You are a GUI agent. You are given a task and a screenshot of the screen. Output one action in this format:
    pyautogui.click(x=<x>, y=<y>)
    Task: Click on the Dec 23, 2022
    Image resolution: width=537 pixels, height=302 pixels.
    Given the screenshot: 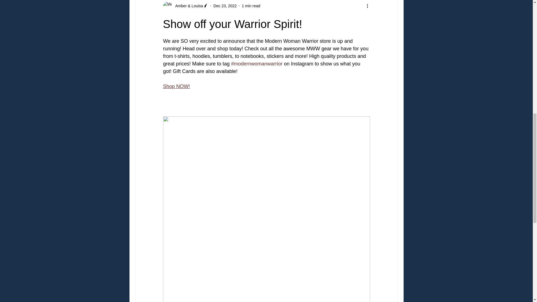 What is the action you would take?
    pyautogui.click(x=225, y=6)
    